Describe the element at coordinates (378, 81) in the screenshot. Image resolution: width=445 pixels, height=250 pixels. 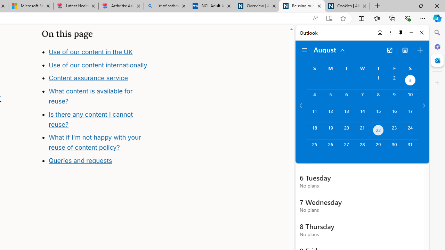
I see `Thursday, August 1, 2024. ` at that location.